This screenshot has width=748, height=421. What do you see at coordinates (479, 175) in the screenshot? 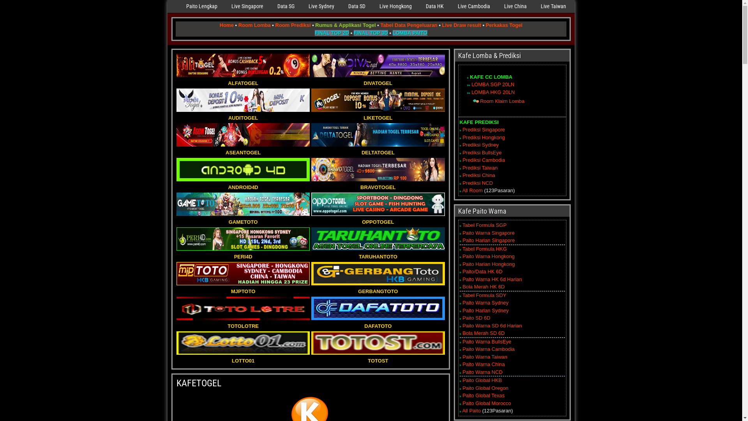
I see `Prediksi China` at bounding box center [479, 175].